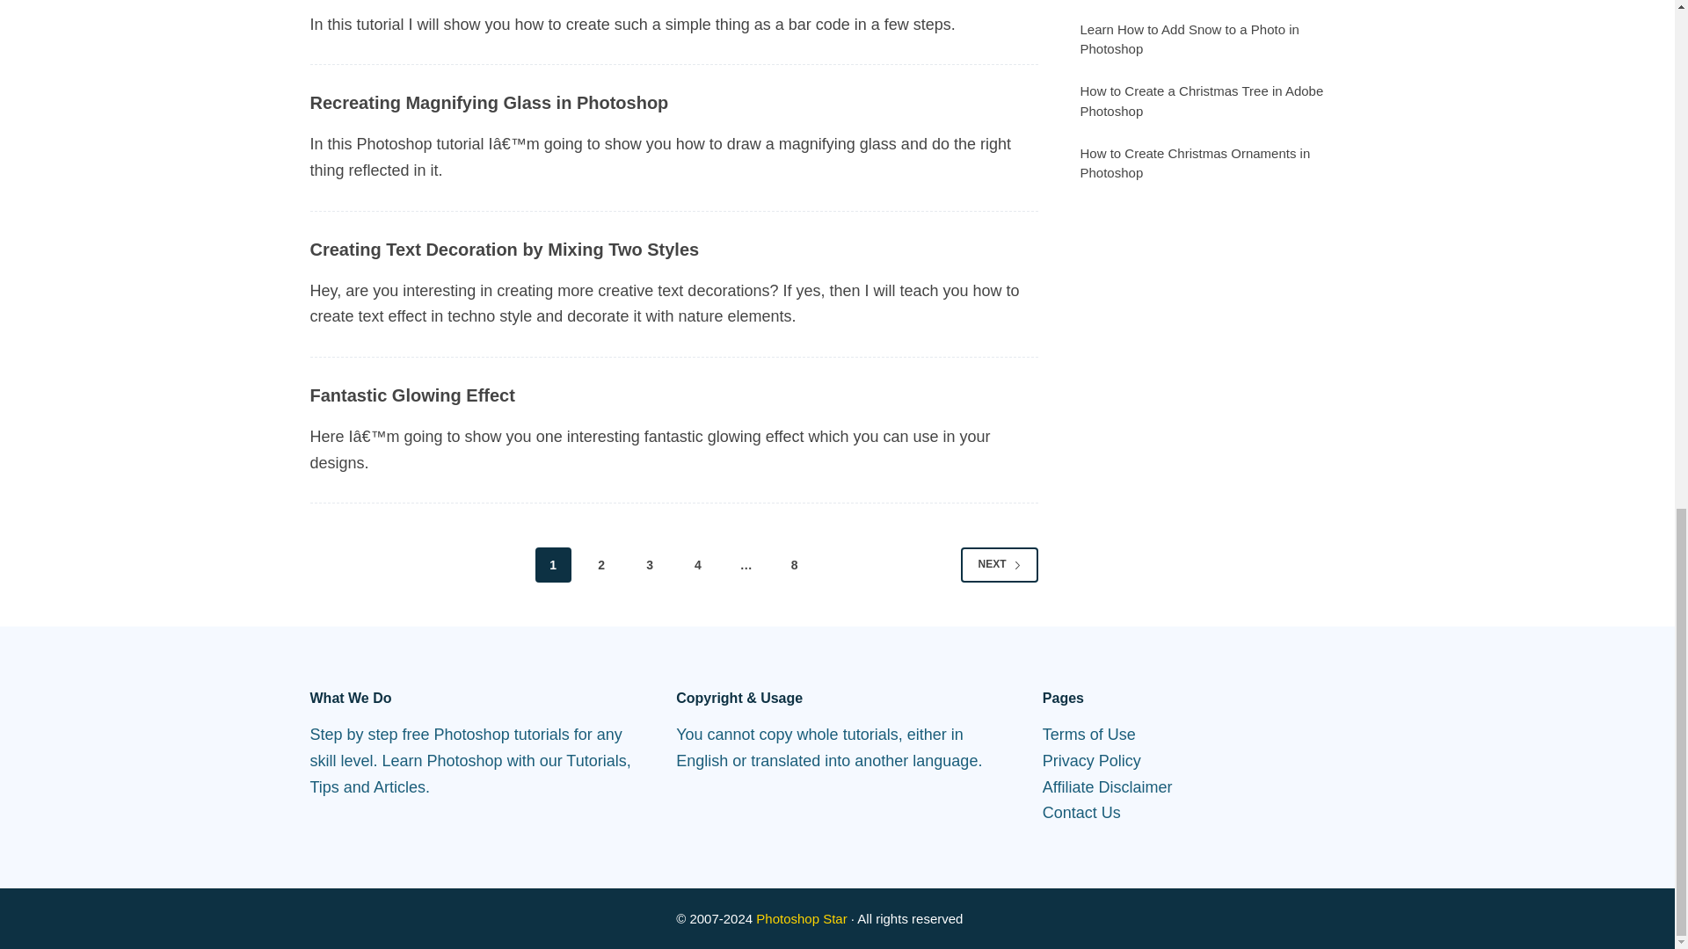 The height and width of the screenshot is (949, 1688). I want to click on Fantastic Glowing Effect, so click(411, 395).